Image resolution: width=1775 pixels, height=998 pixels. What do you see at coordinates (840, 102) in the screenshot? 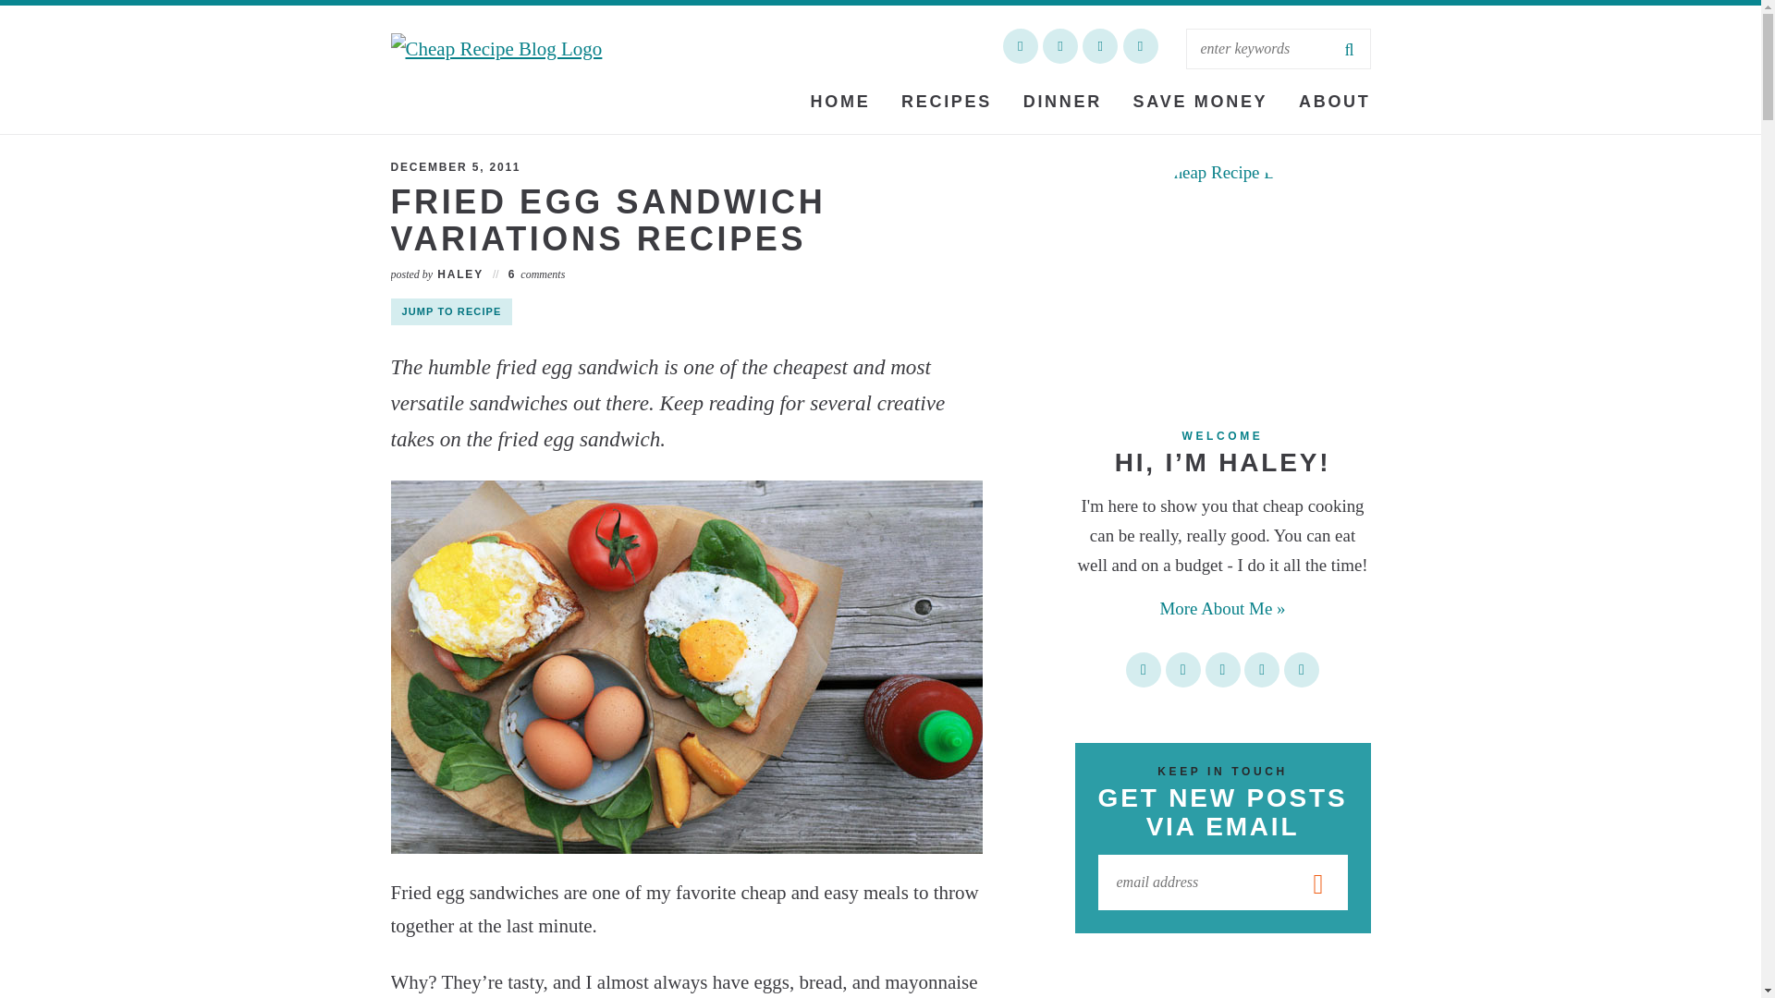
I see `HOME` at bounding box center [840, 102].